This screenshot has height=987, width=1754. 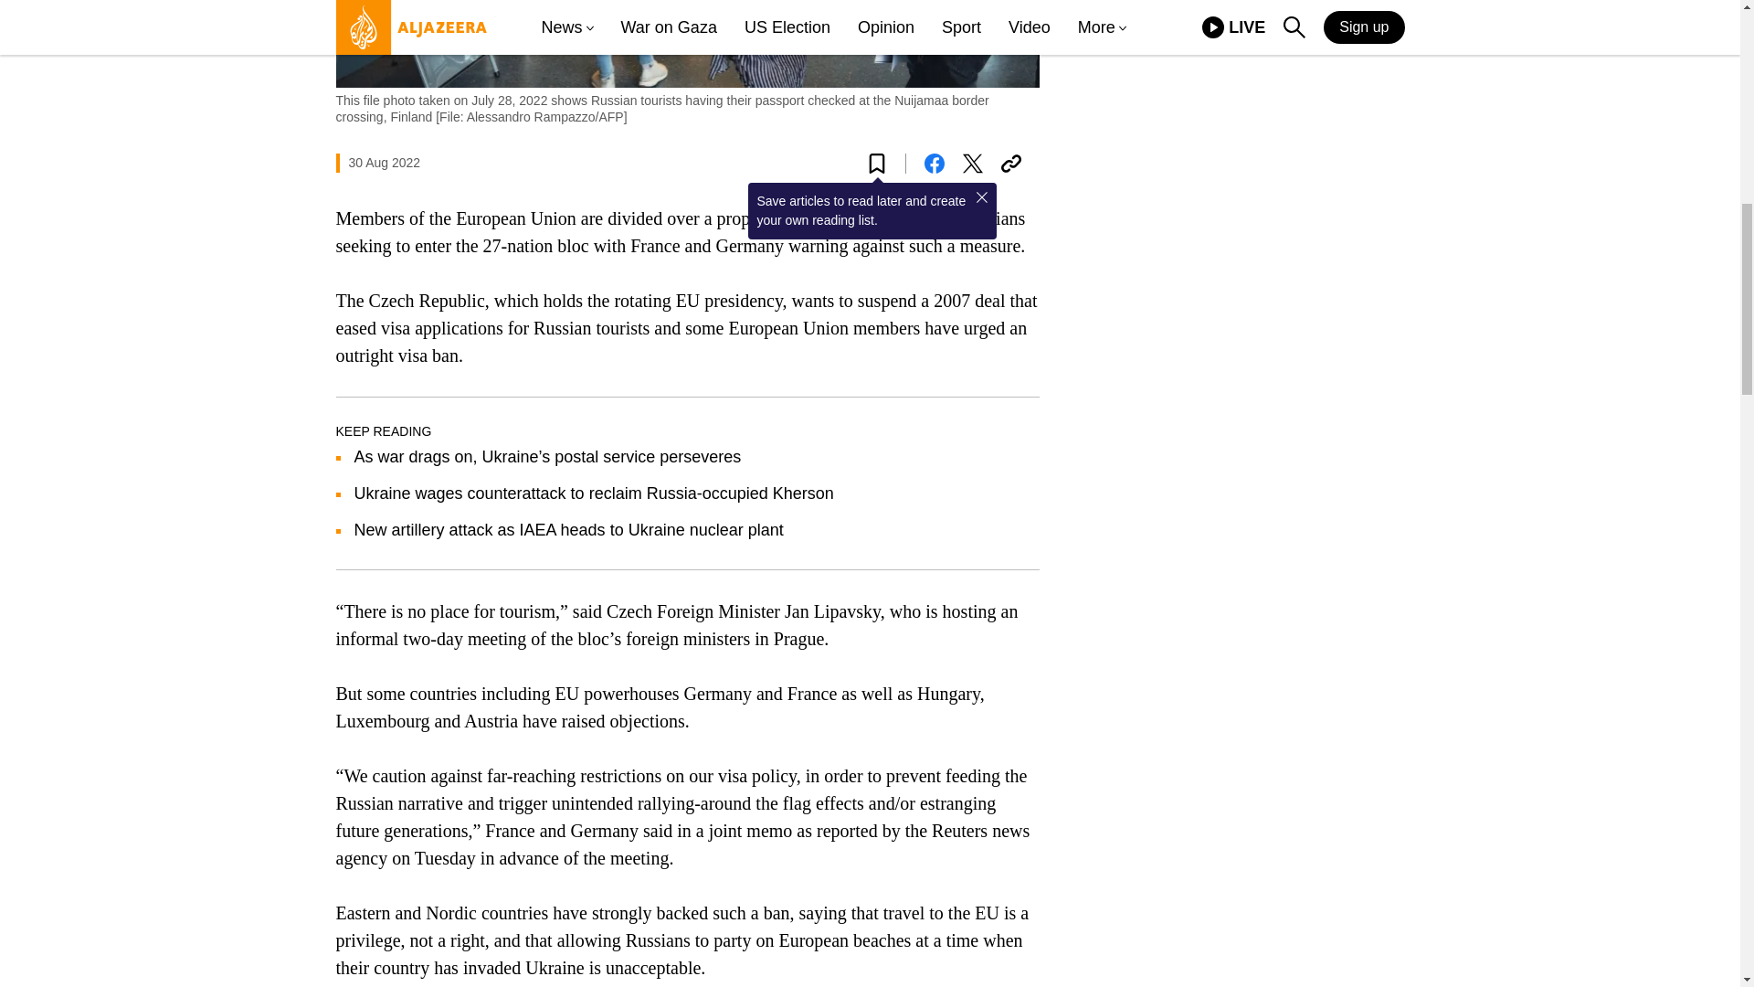 I want to click on copylink, so click(x=1010, y=164).